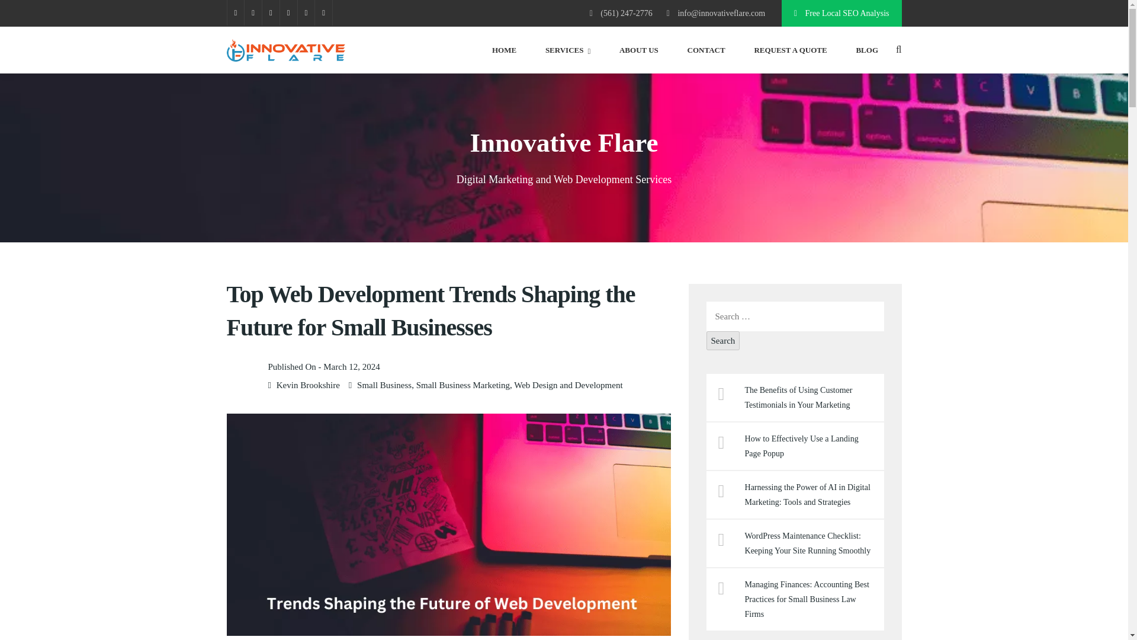 The width and height of the screenshot is (1137, 640). I want to click on Small Business, so click(384, 385).